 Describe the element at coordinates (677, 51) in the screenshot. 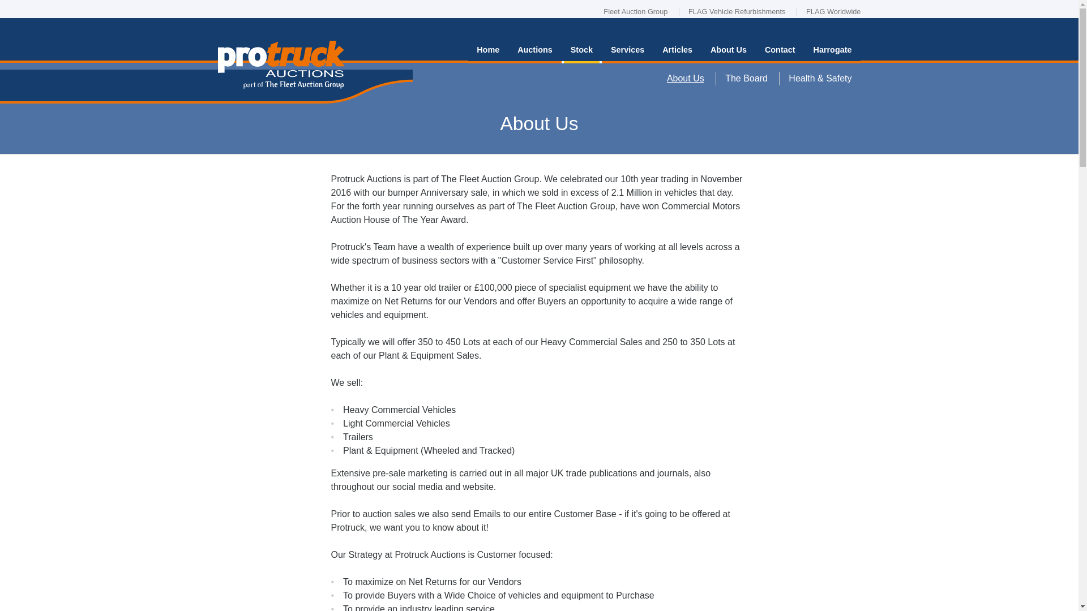

I see `Articles` at that location.